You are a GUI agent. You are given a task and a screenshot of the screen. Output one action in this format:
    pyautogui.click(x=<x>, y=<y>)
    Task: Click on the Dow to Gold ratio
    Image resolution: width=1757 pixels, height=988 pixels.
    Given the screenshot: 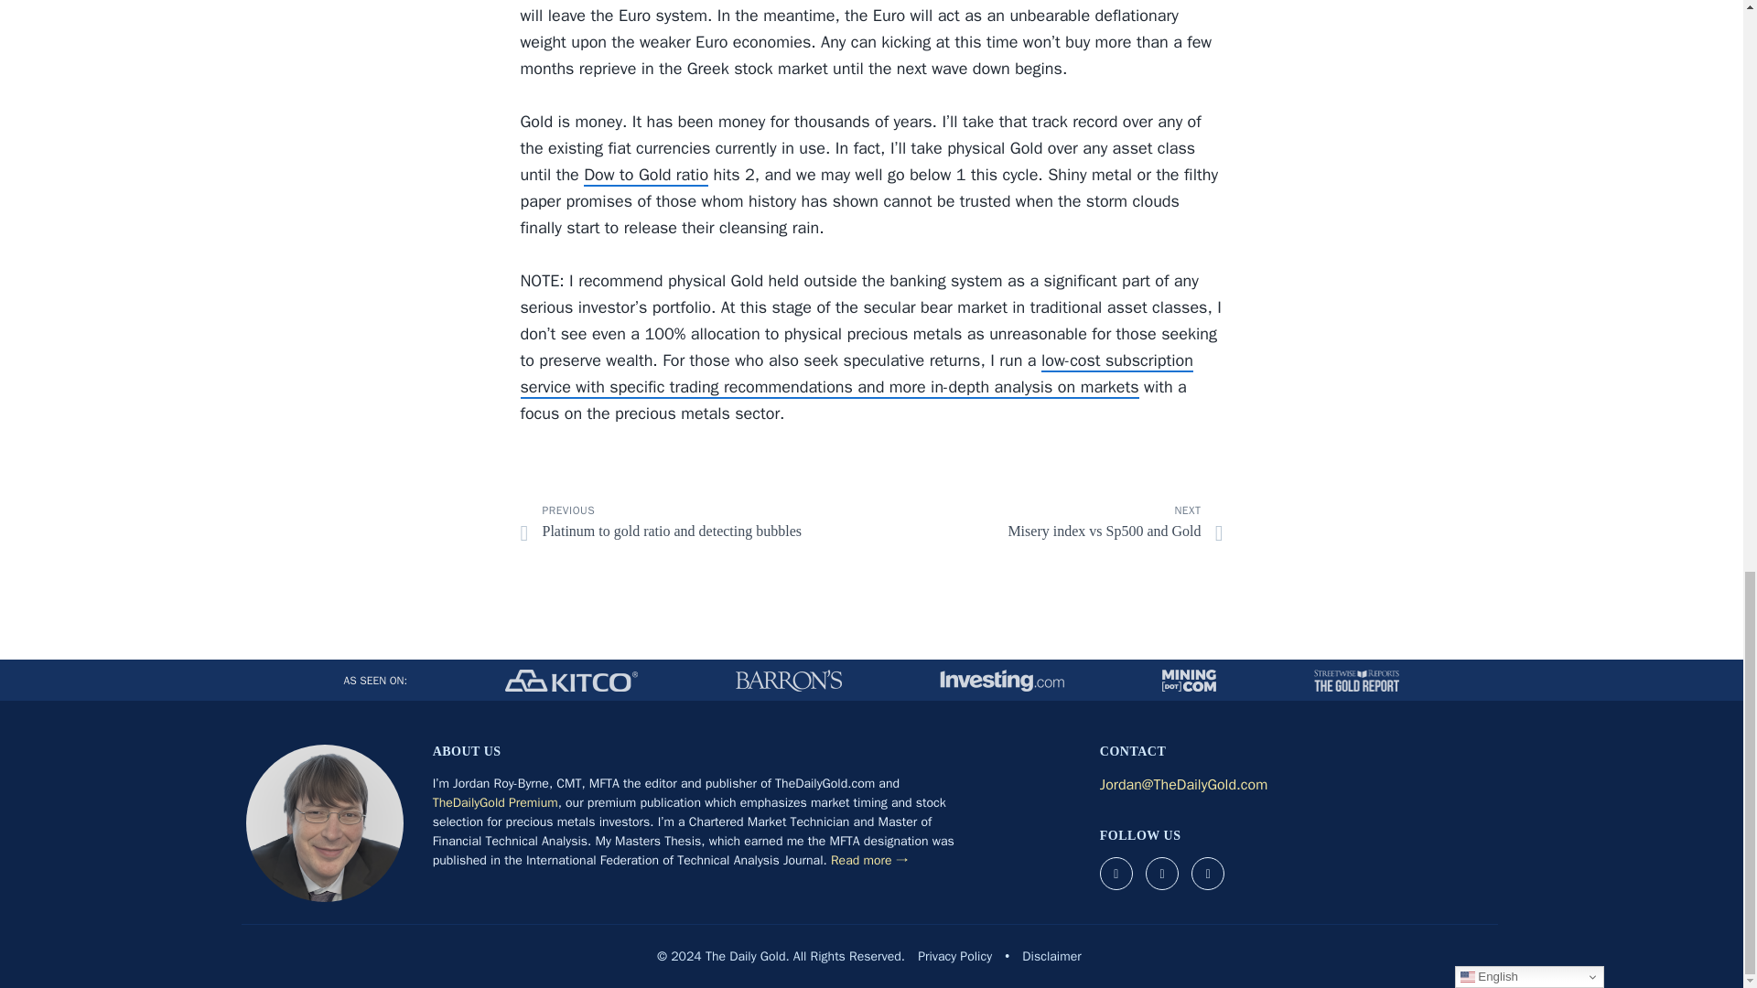 What is the action you would take?
    pyautogui.click(x=645, y=176)
    